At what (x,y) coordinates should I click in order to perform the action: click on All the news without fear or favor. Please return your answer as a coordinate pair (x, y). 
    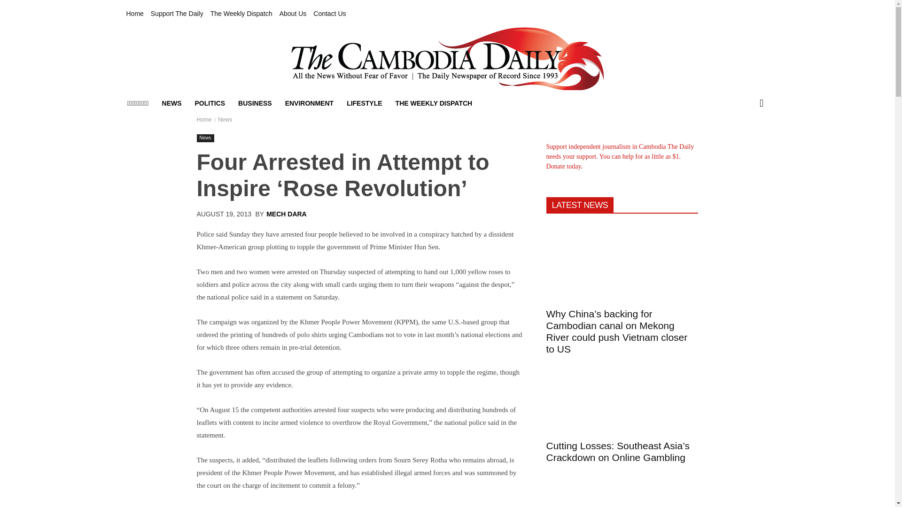
    Looking at the image, I should click on (447, 59).